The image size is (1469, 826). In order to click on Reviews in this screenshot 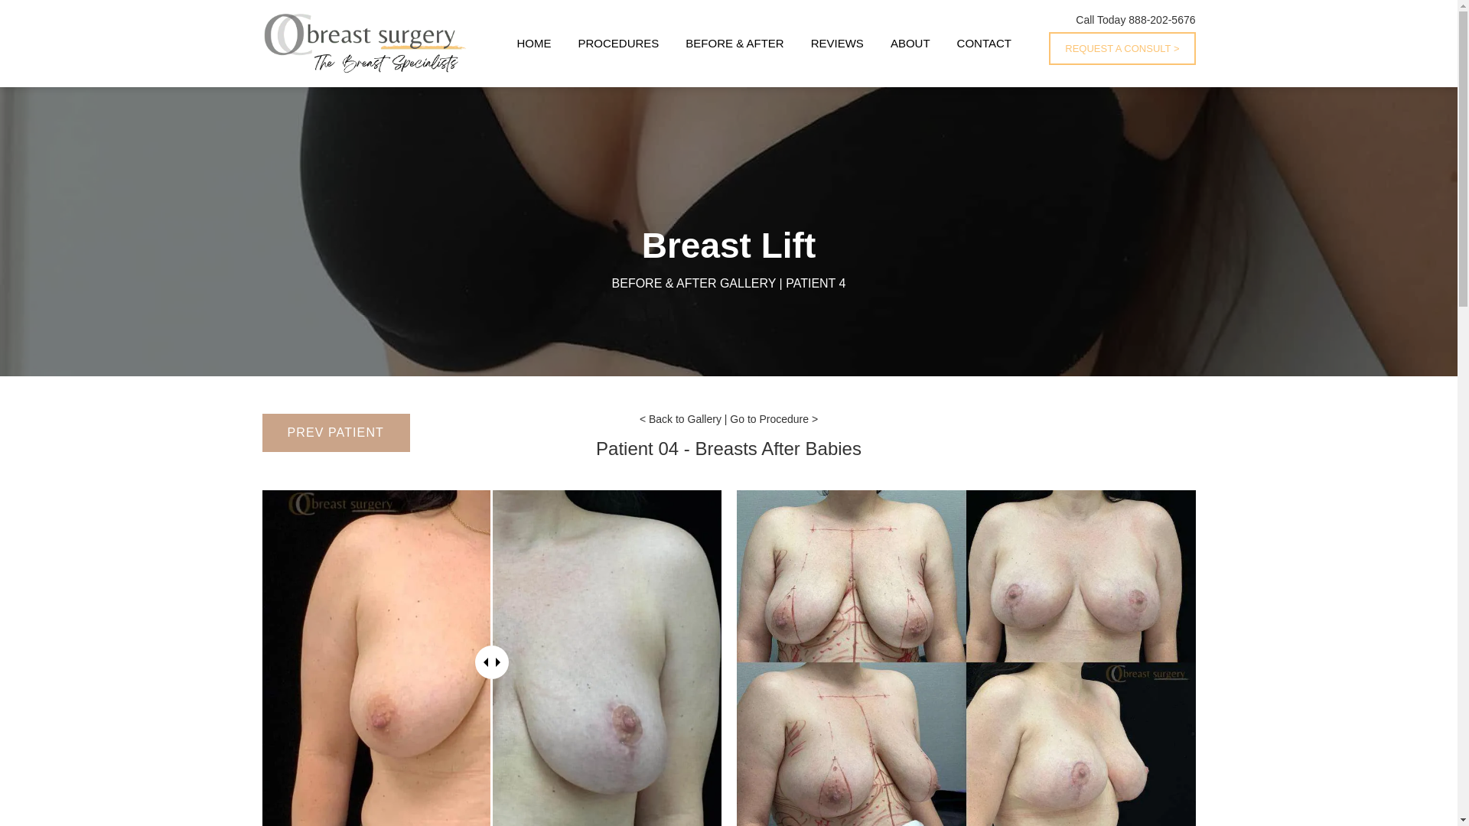, I will do `click(837, 43)`.